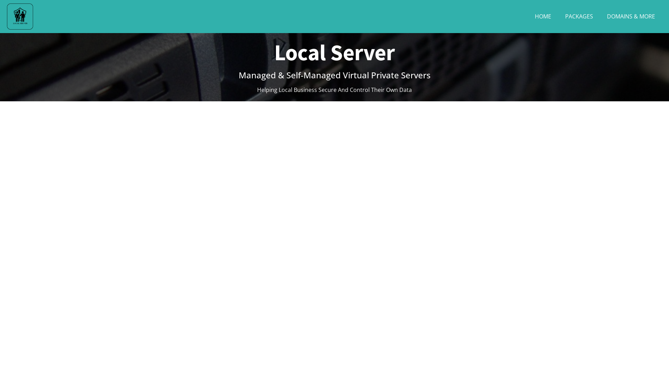 This screenshot has height=376, width=669. What do you see at coordinates (543, 17) in the screenshot?
I see `HOME` at bounding box center [543, 17].